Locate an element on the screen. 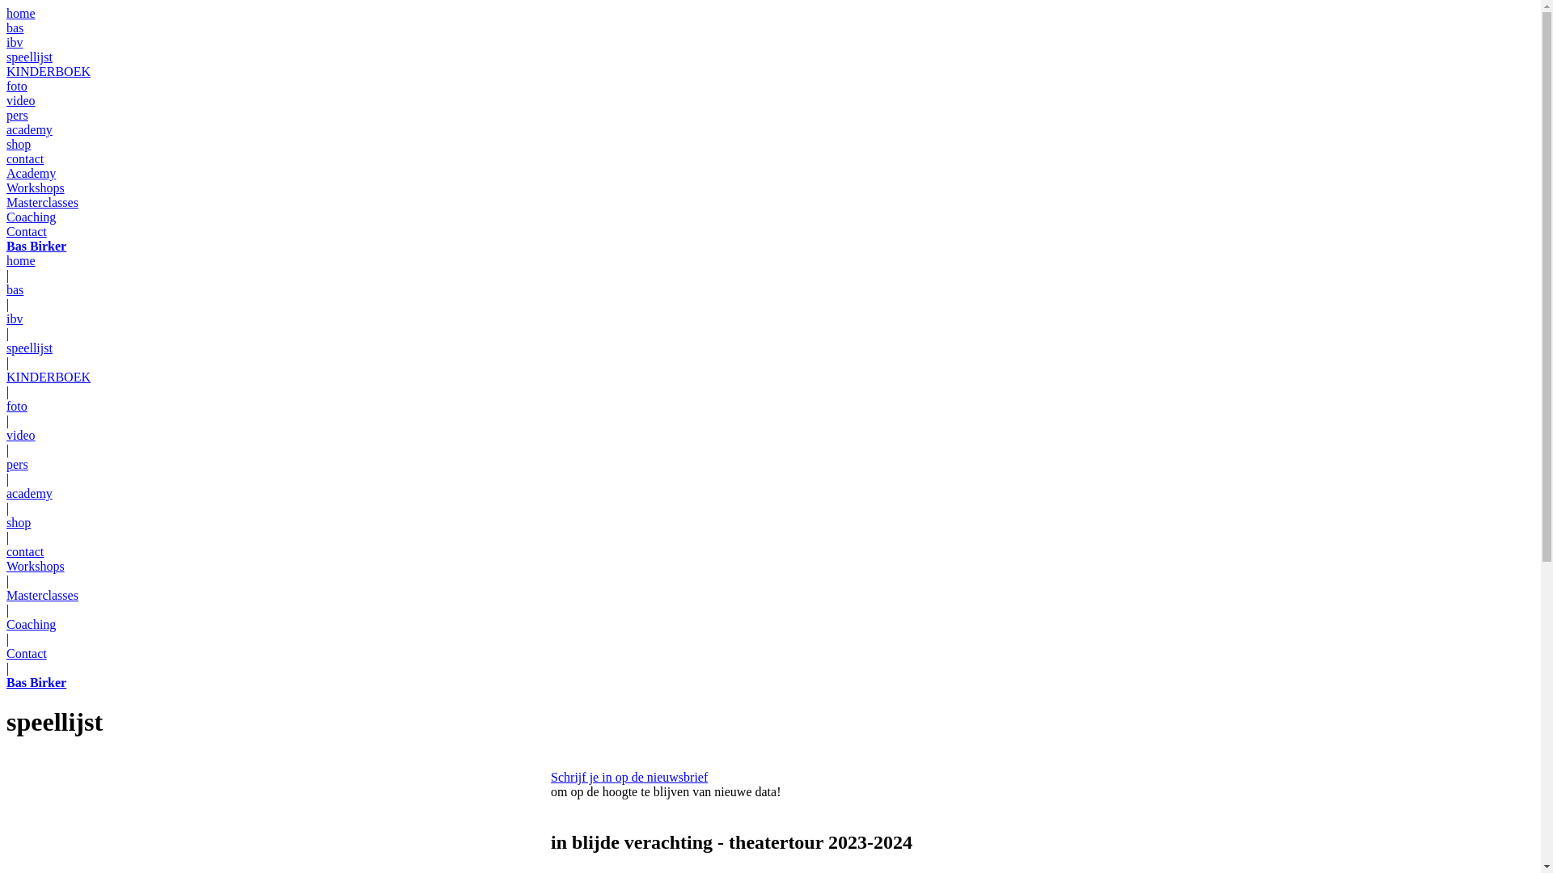  Workshops is located at coordinates (36, 188).